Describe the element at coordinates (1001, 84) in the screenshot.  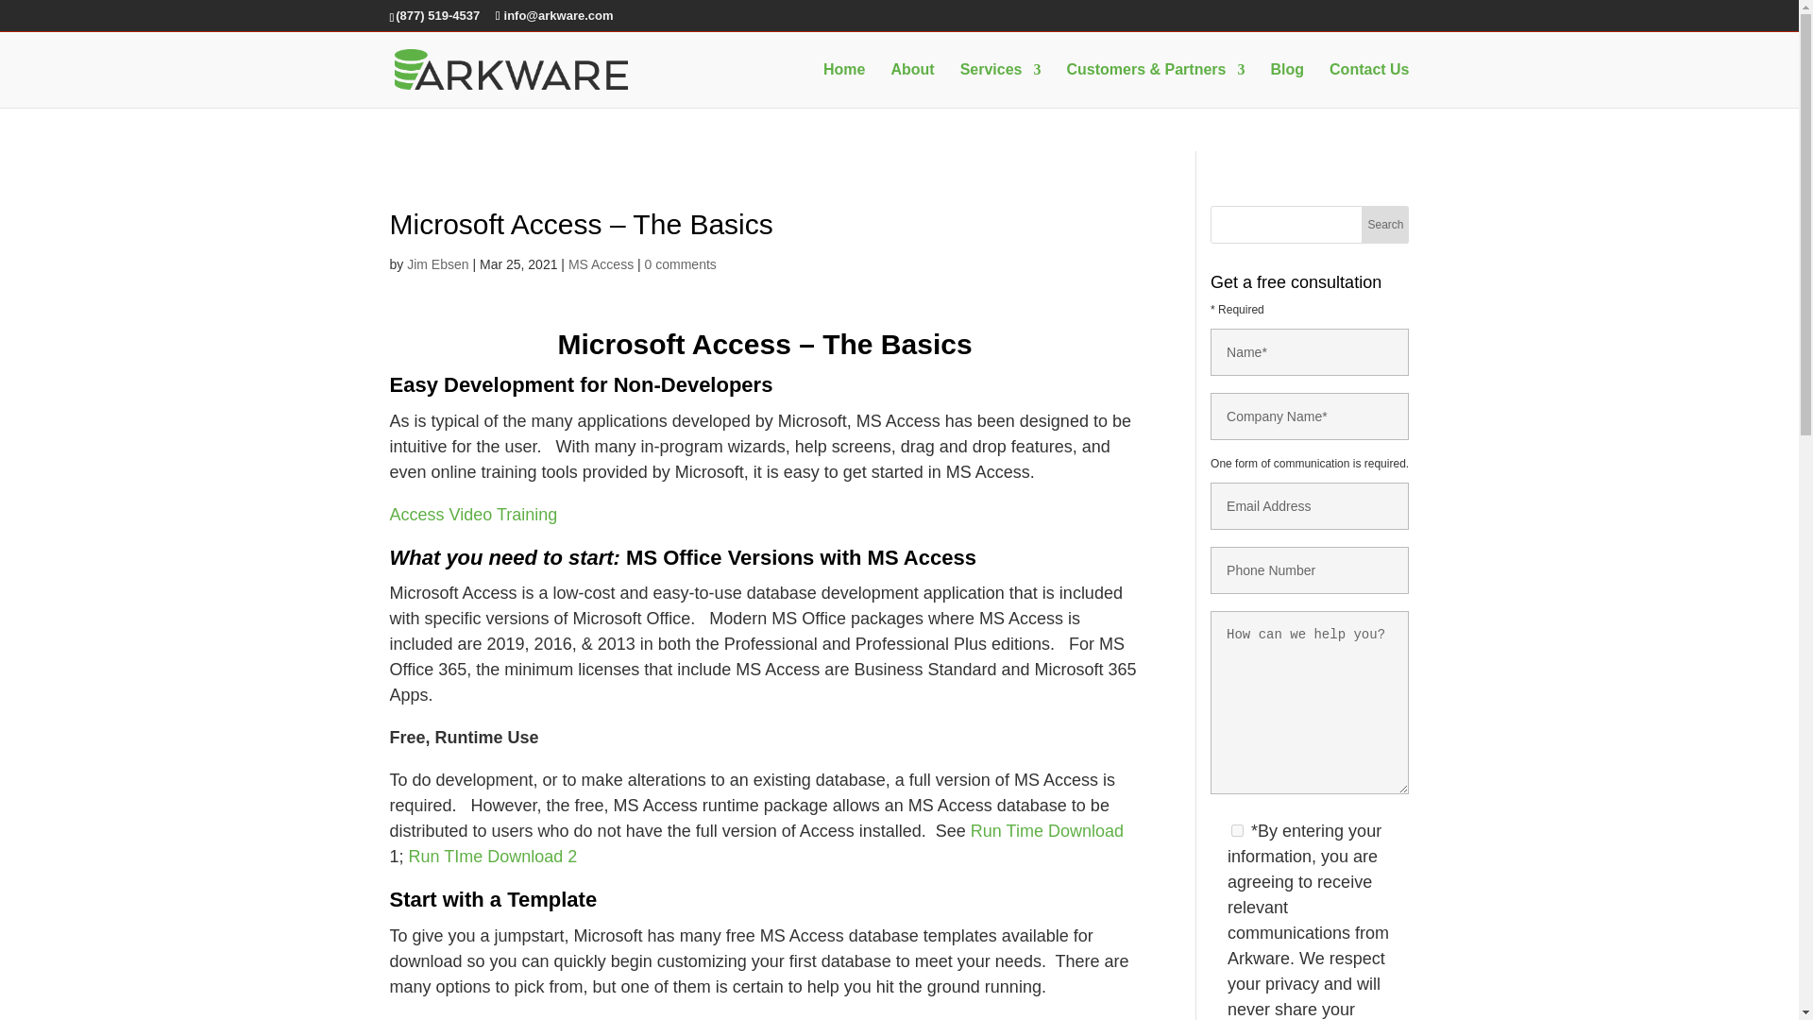
I see `Services` at that location.